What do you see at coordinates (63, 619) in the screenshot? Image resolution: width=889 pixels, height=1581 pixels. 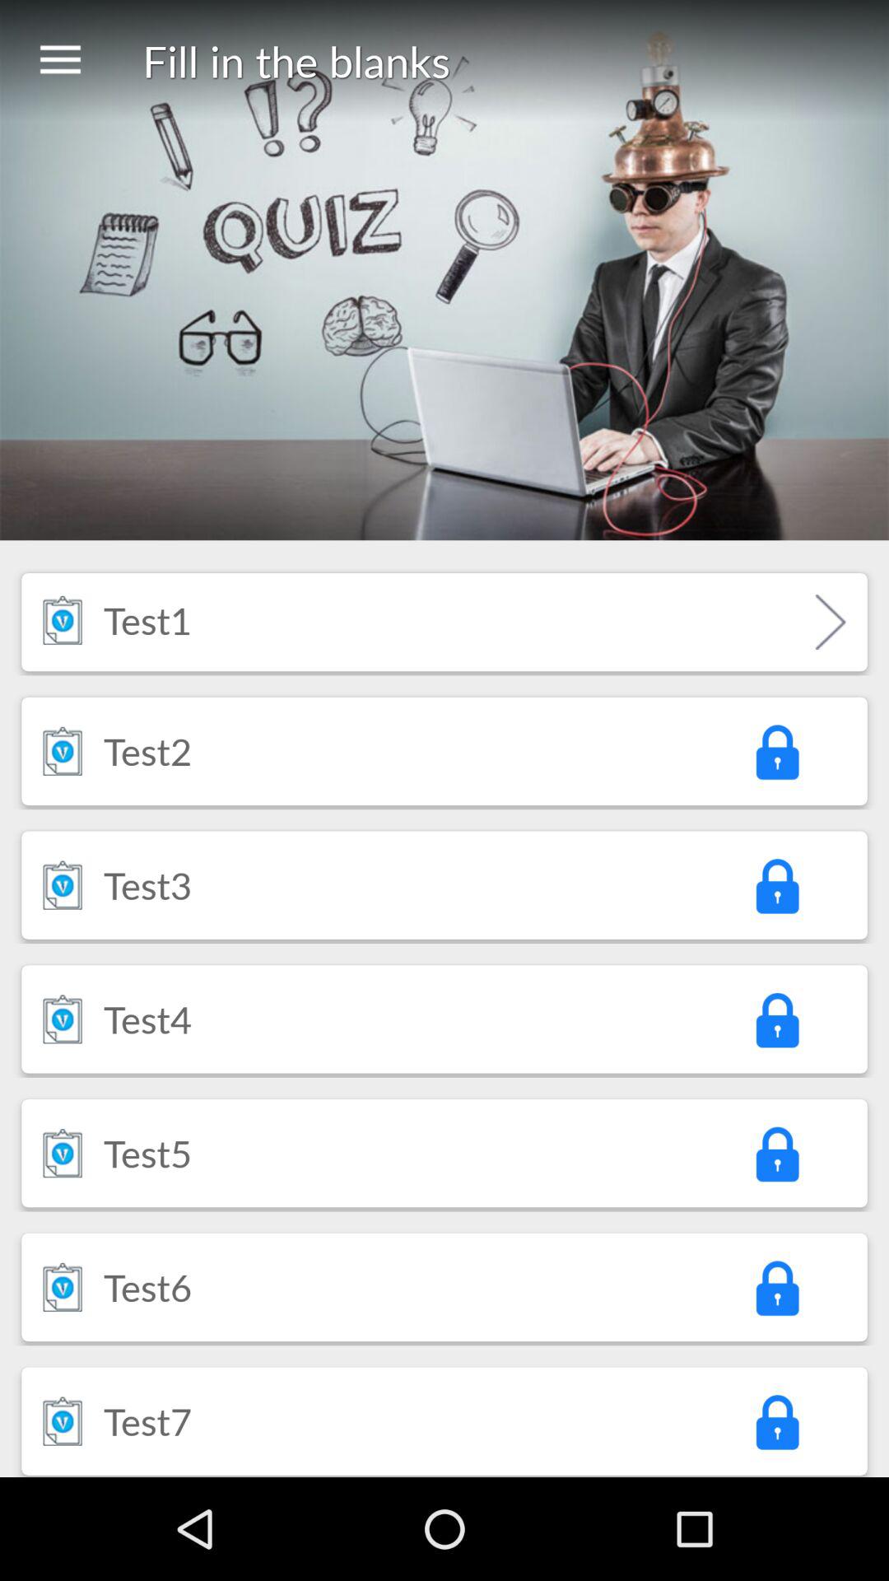 I see `choose item to the left of test1` at bounding box center [63, 619].